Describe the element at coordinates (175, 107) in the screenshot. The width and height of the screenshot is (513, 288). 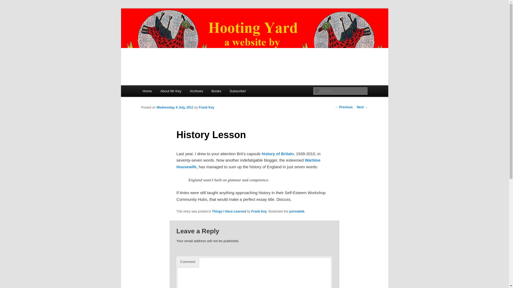
I see `1:32 pm` at that location.